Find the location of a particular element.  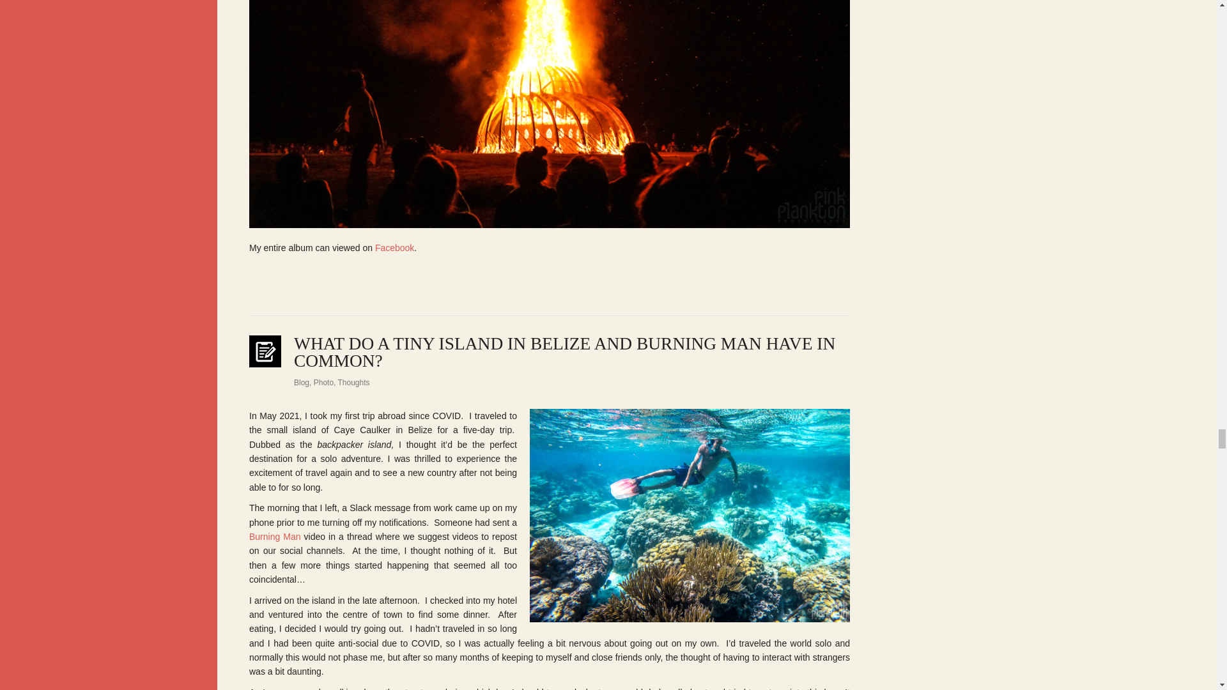

Facebook is located at coordinates (395, 248).